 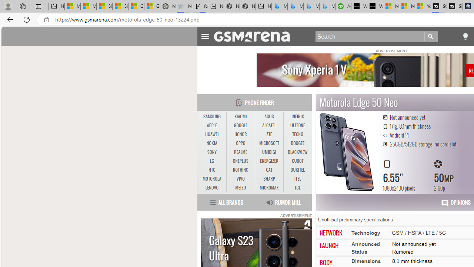 I want to click on ITEL, so click(x=298, y=179).